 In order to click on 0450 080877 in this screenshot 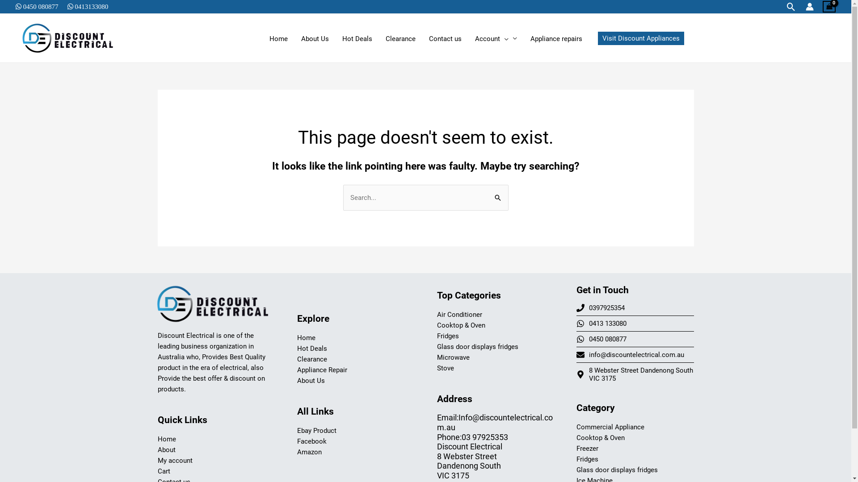, I will do `click(601, 339)`.